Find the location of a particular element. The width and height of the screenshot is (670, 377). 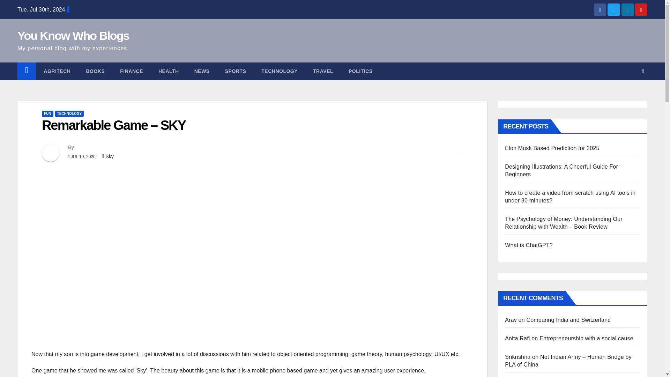

TECHNOLOGY is located at coordinates (280, 71).